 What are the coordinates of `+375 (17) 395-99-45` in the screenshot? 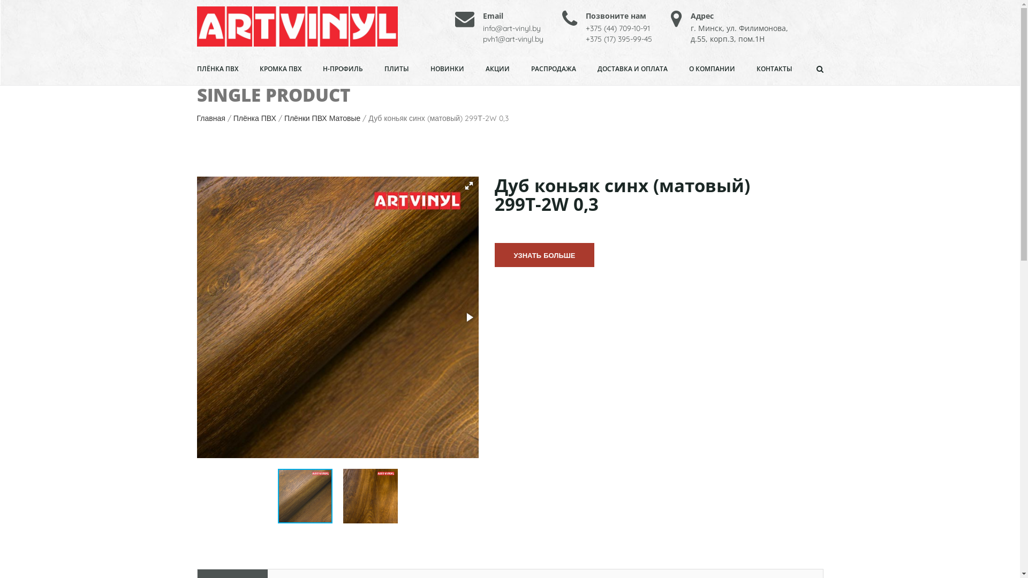 It's located at (619, 39).